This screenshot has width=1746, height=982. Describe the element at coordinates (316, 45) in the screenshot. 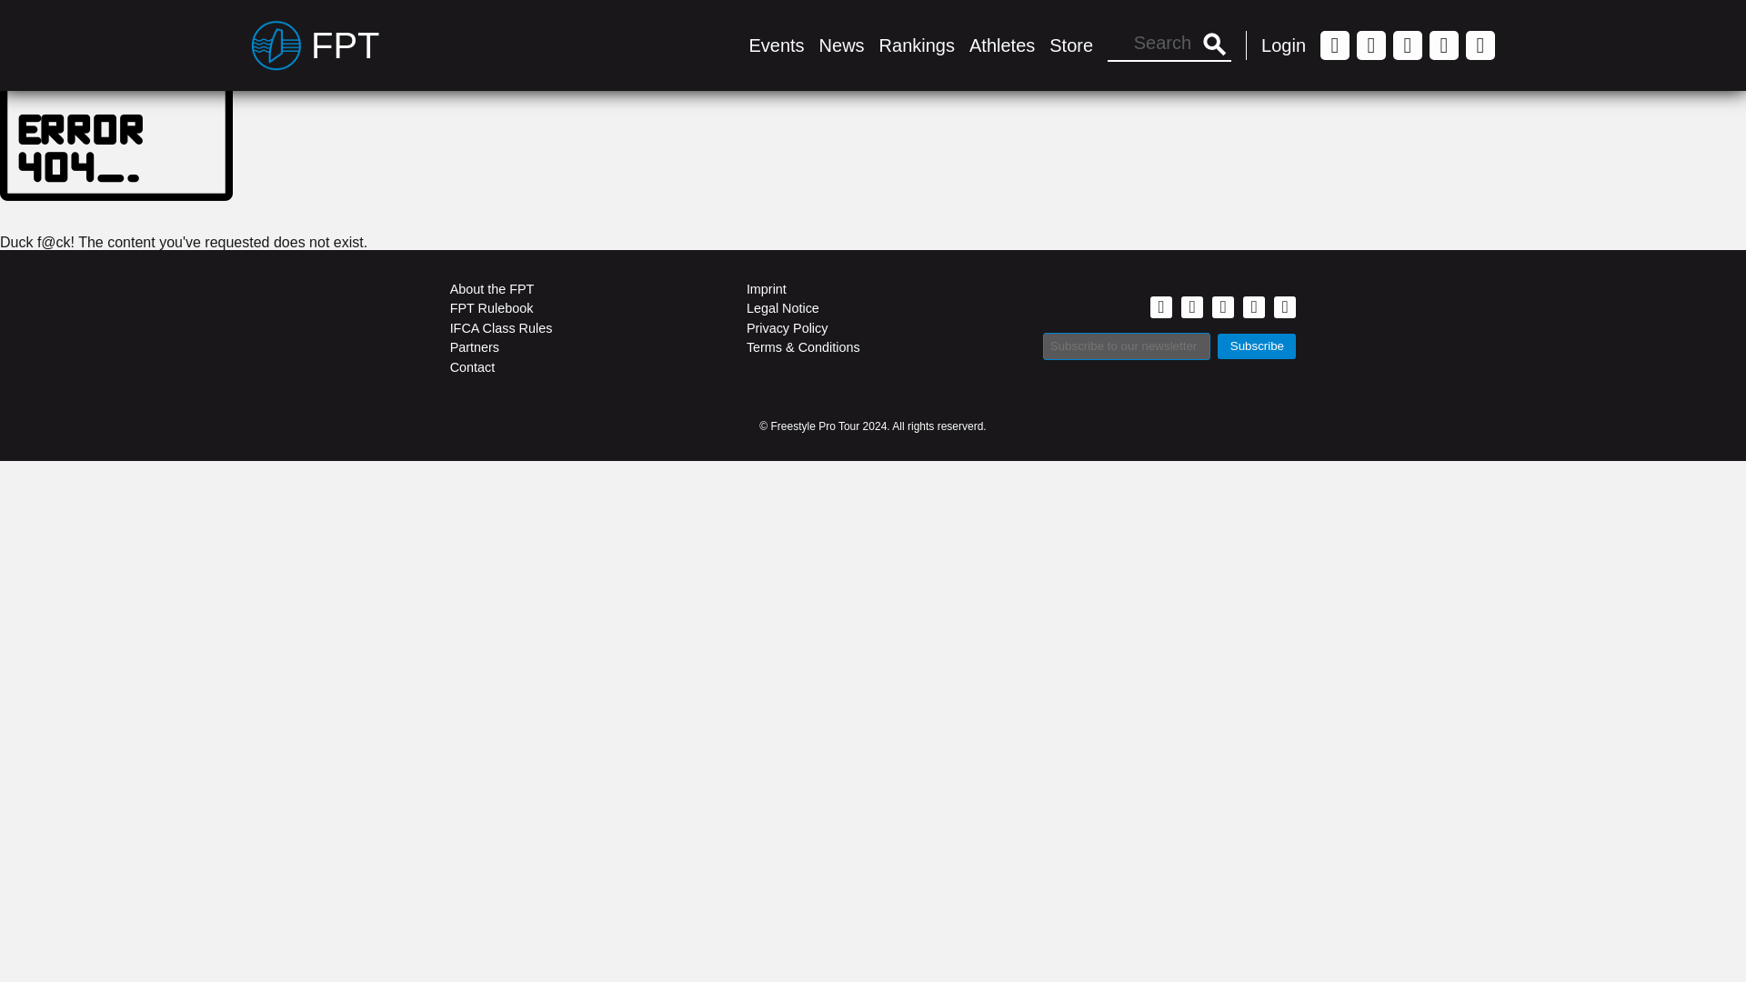

I see `FPT` at that location.